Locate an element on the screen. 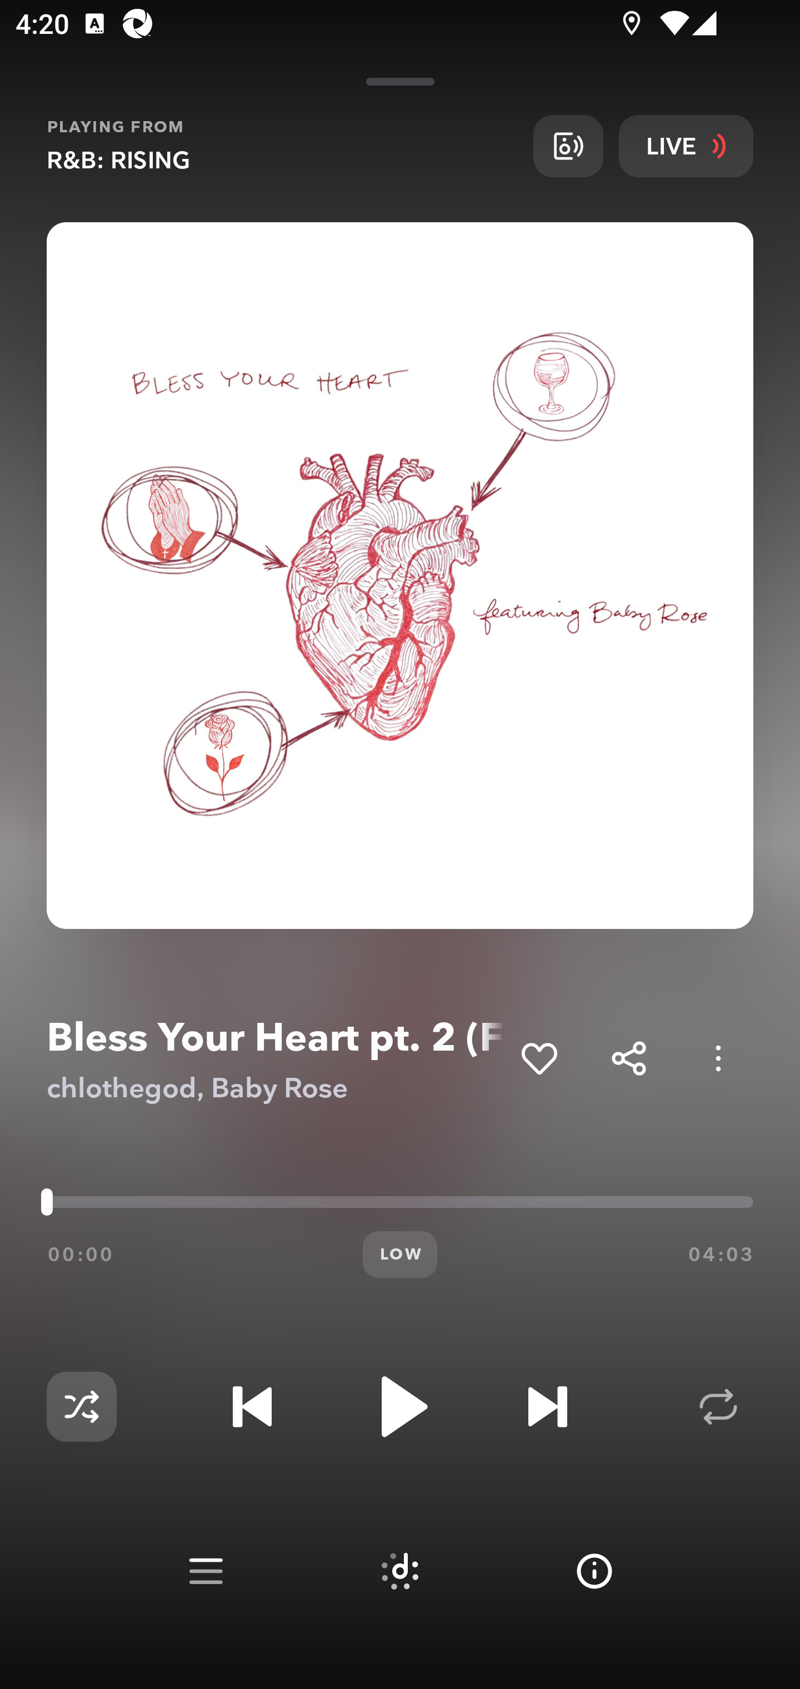 This screenshot has height=1689, width=800. LIVE is located at coordinates (686, 146).